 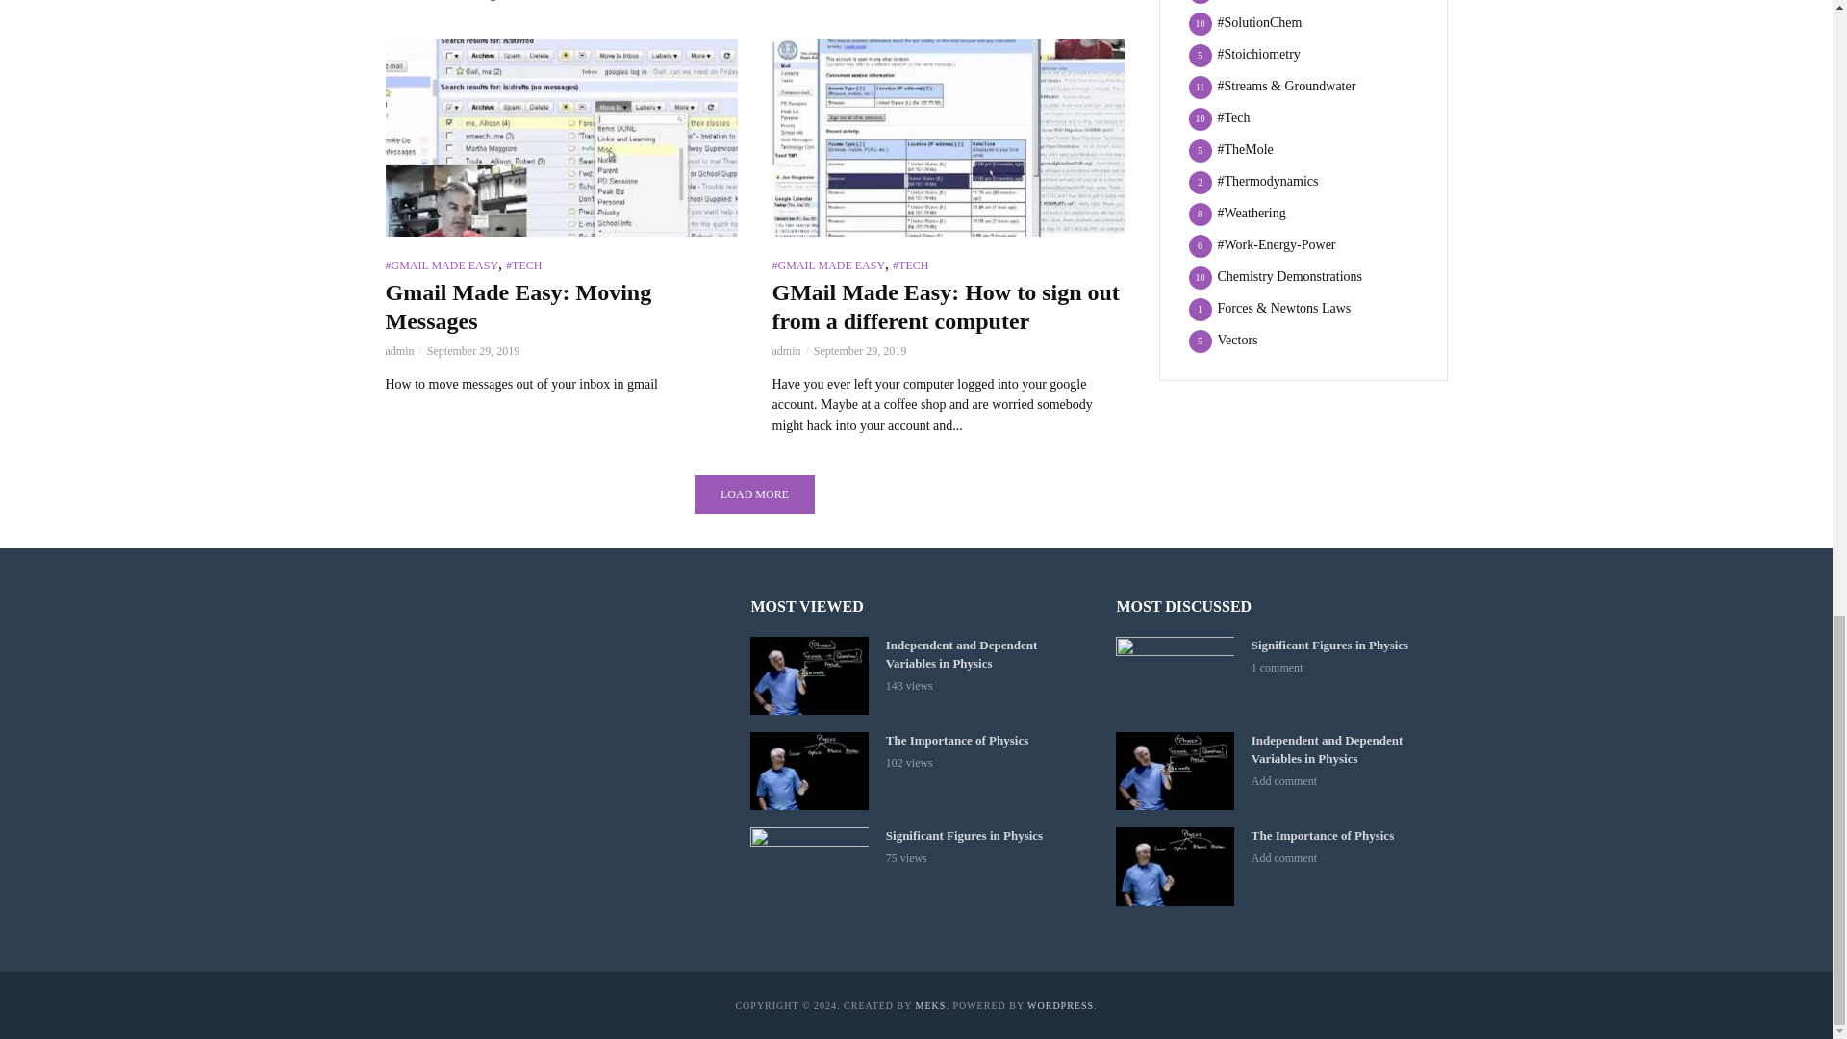 What do you see at coordinates (1174, 772) in the screenshot?
I see `Independent and Dependent Variables in Physics` at bounding box center [1174, 772].